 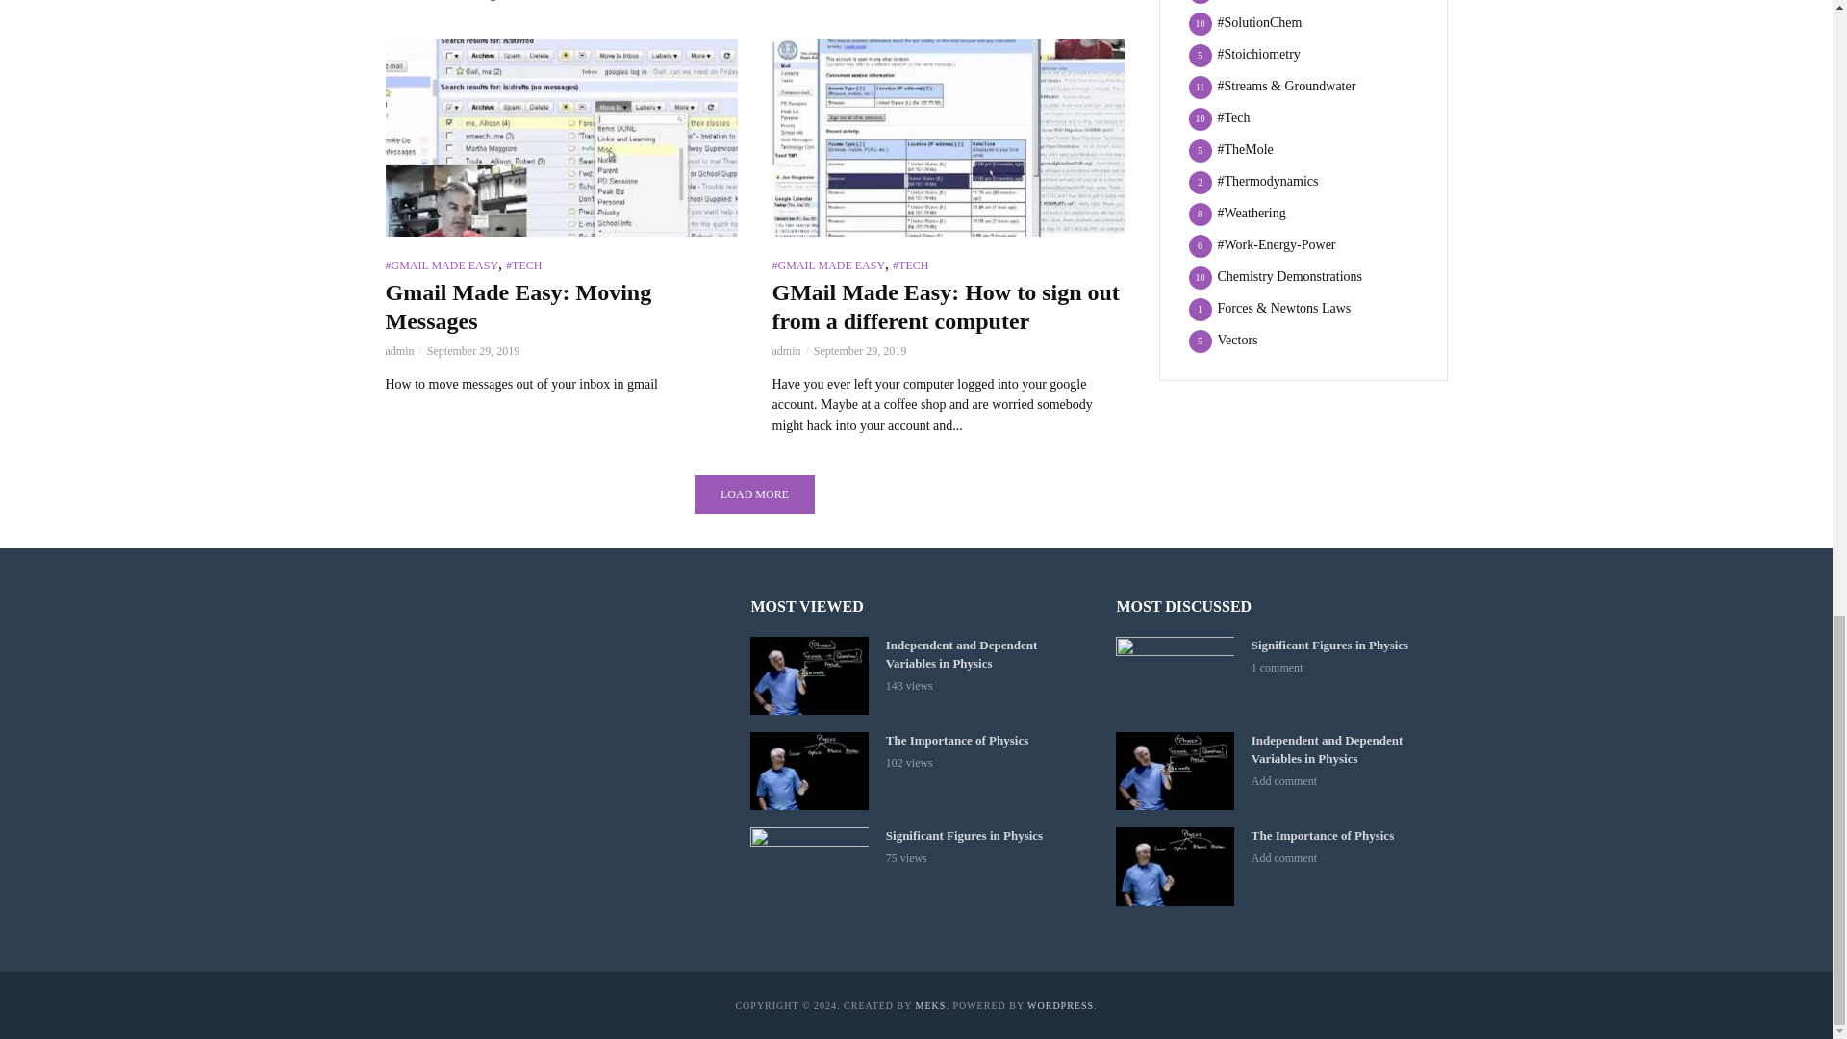 What do you see at coordinates (1174, 772) in the screenshot?
I see `Independent and Dependent Variables in Physics` at bounding box center [1174, 772].